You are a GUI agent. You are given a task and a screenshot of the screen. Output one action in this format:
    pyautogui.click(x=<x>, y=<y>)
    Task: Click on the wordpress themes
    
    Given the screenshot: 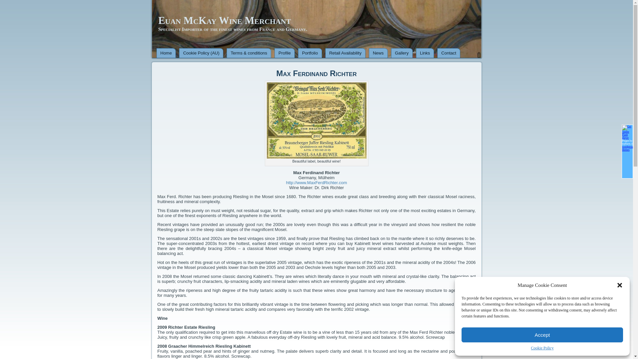 What is the action you would take?
    pyautogui.click(x=627, y=148)
    